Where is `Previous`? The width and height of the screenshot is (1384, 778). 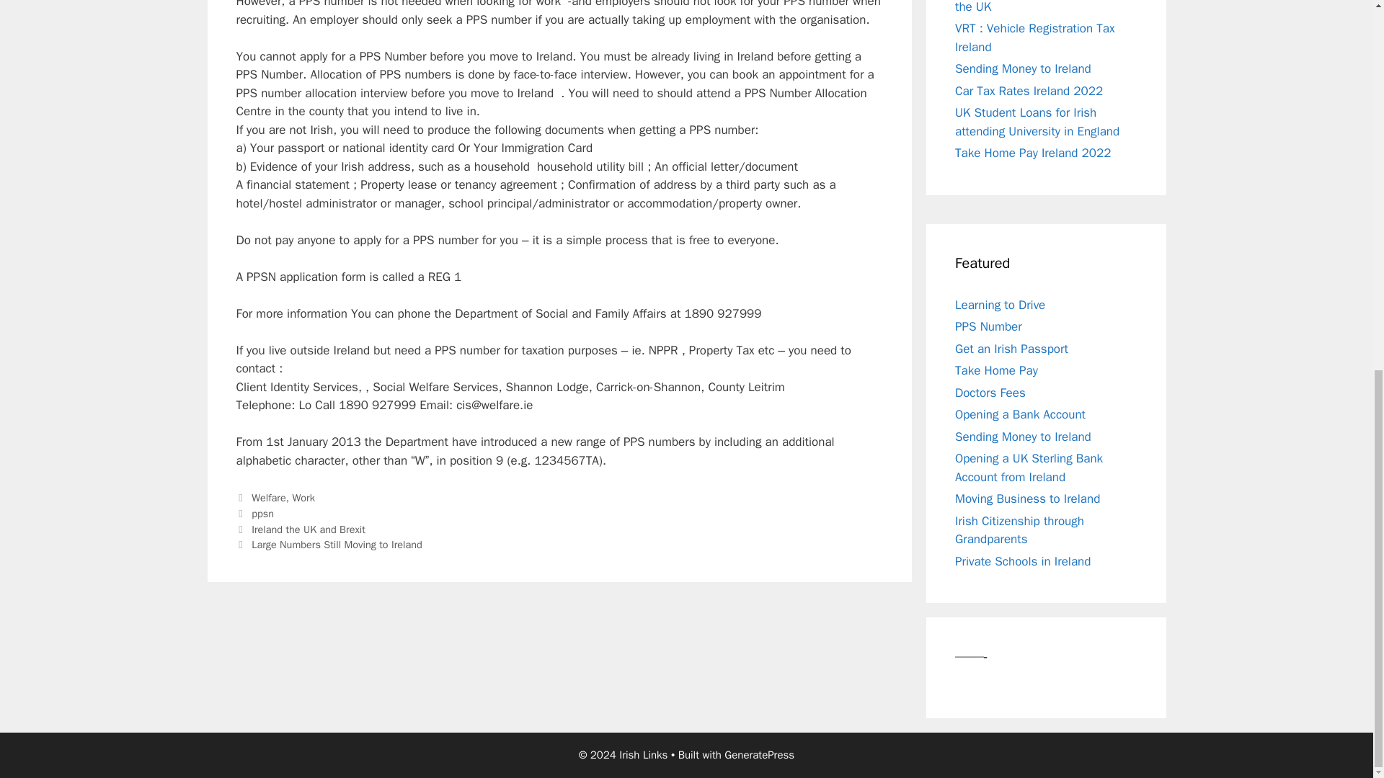
Previous is located at coordinates (301, 529).